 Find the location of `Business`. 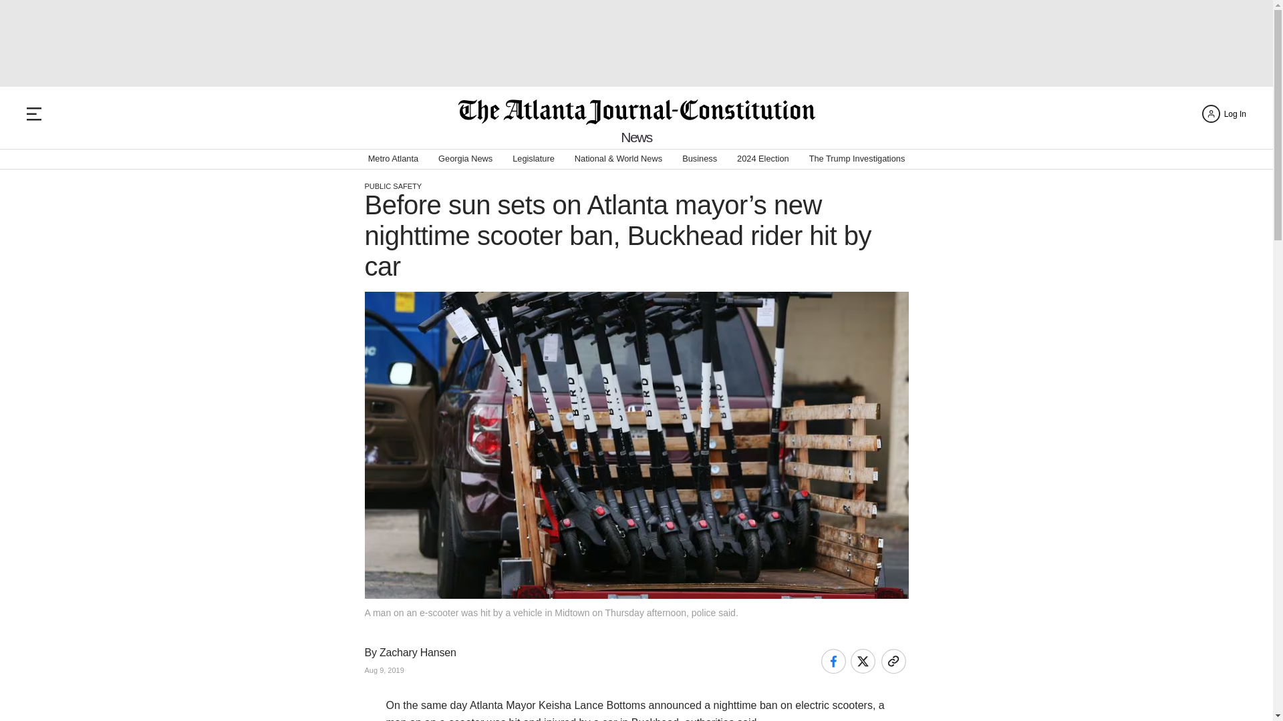

Business is located at coordinates (700, 159).